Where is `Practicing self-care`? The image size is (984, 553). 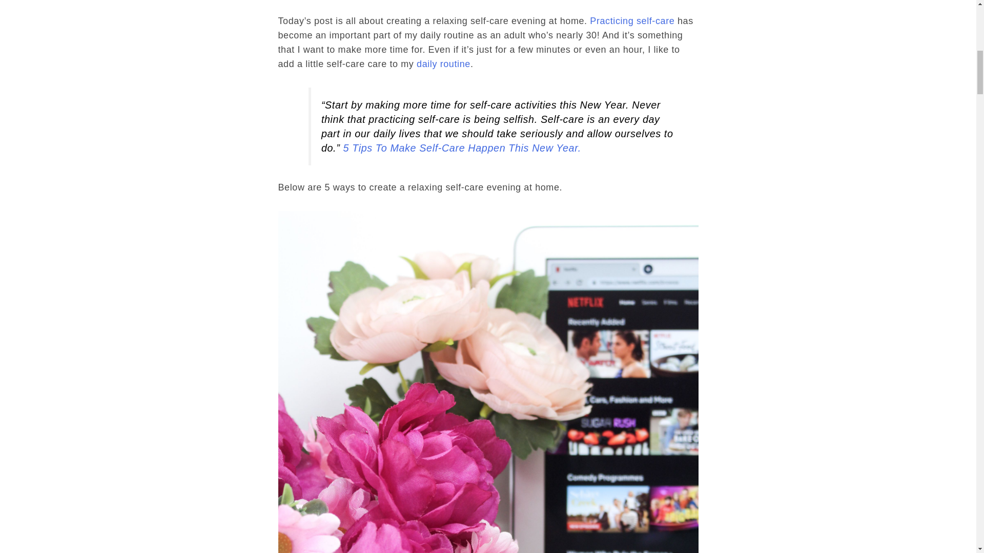
Practicing self-care is located at coordinates (631, 20).